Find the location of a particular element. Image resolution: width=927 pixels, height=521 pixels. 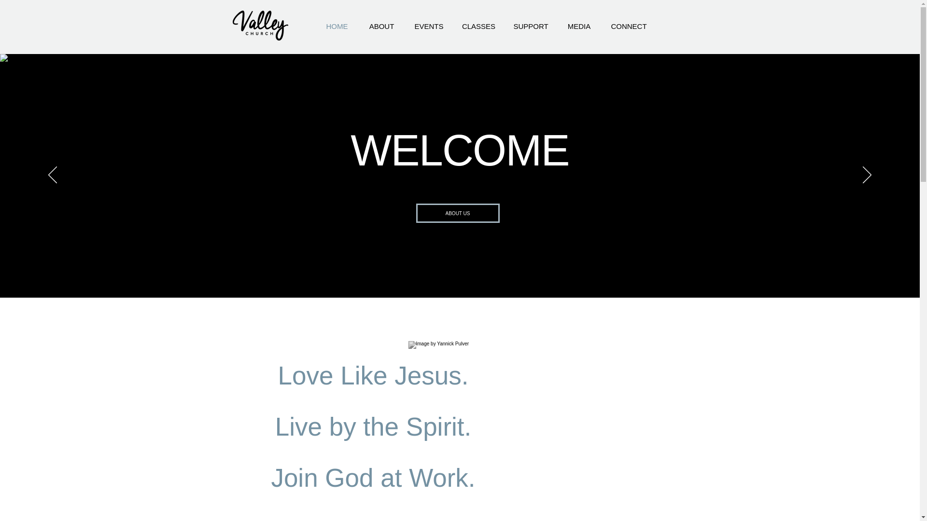

ABOUT US is located at coordinates (458, 213).